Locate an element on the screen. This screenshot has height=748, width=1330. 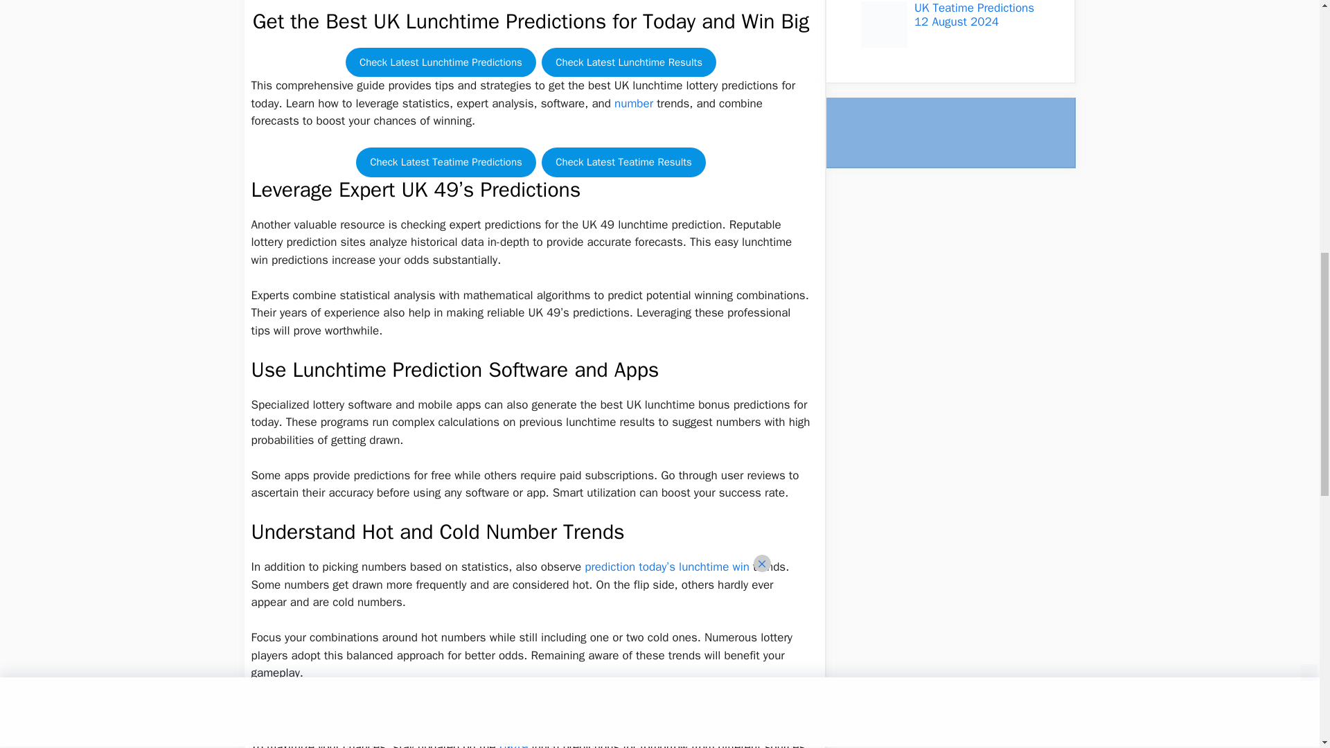
UK49 is located at coordinates (514, 744).